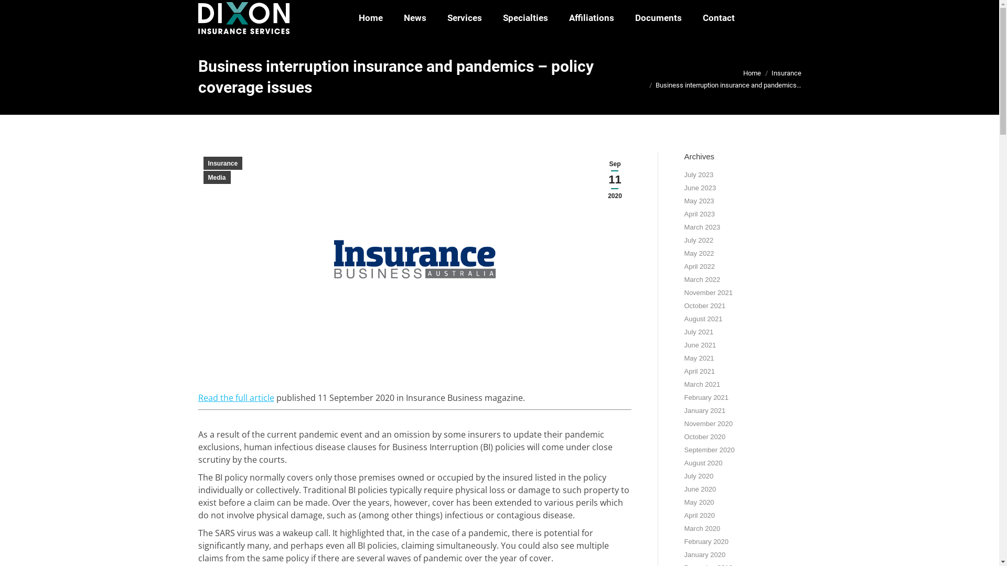 The width and height of the screenshot is (1007, 566). Describe the element at coordinates (464, 18) in the screenshot. I see `Services` at that location.